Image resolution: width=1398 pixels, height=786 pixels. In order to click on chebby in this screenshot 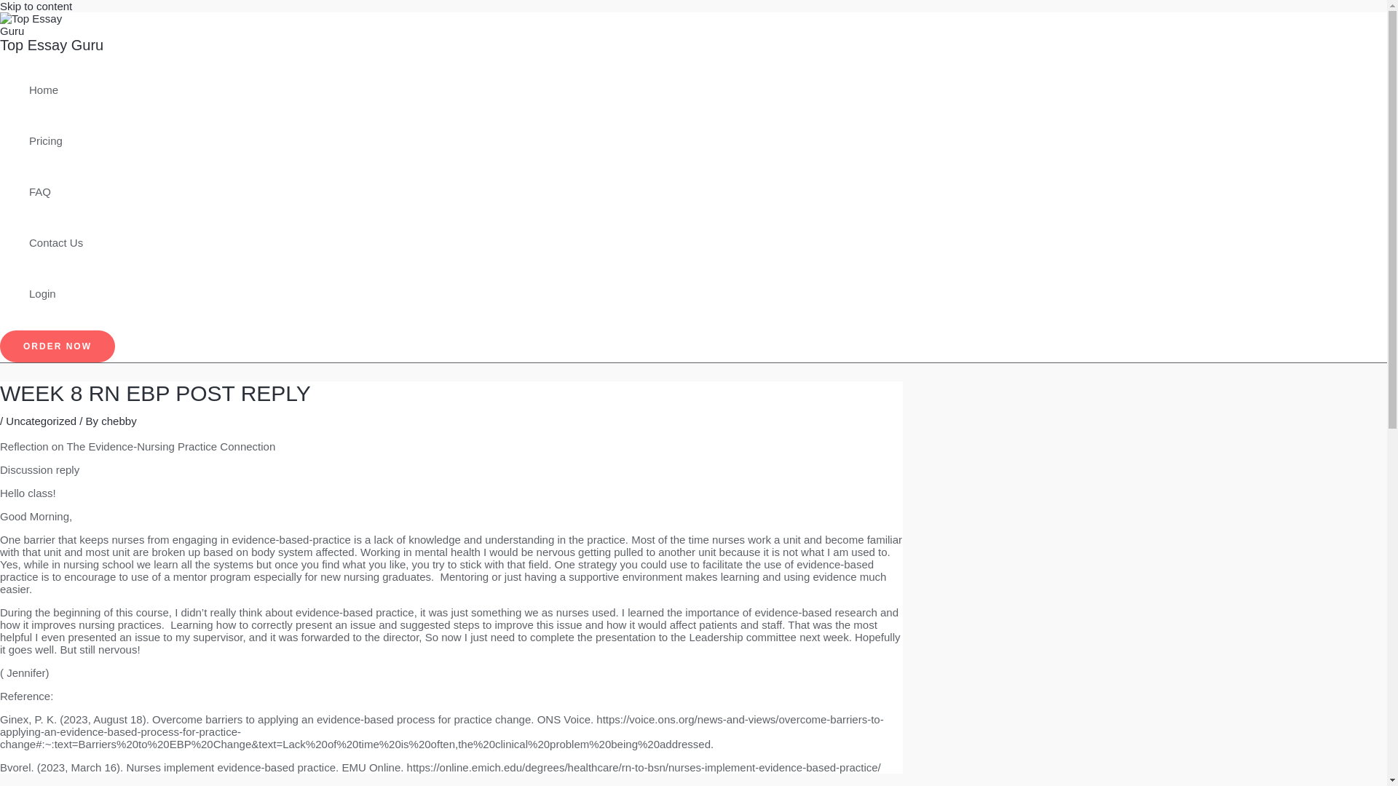, I will do `click(118, 421)`.